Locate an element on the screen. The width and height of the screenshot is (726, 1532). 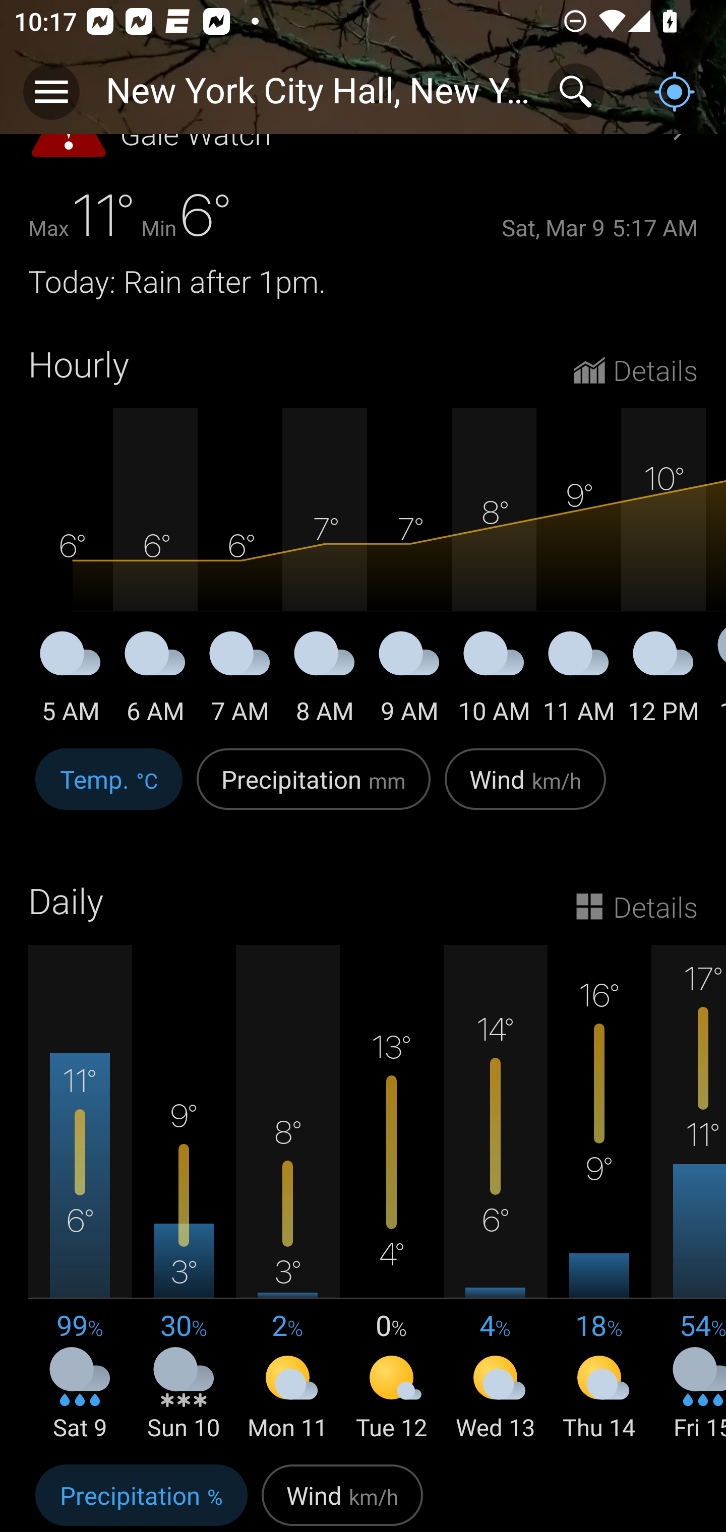
9° 3° 30 % Sun 10 is located at coordinates (184, 1194).